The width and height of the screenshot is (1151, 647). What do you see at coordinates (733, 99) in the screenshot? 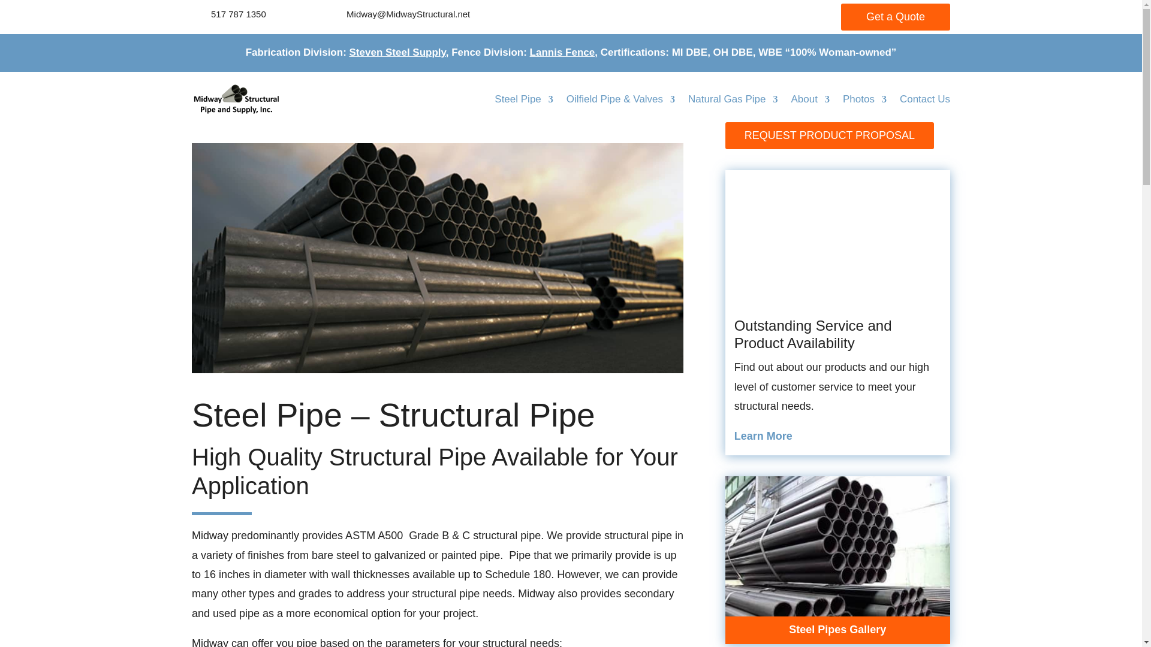
I see `Natural Gas Pipe` at bounding box center [733, 99].